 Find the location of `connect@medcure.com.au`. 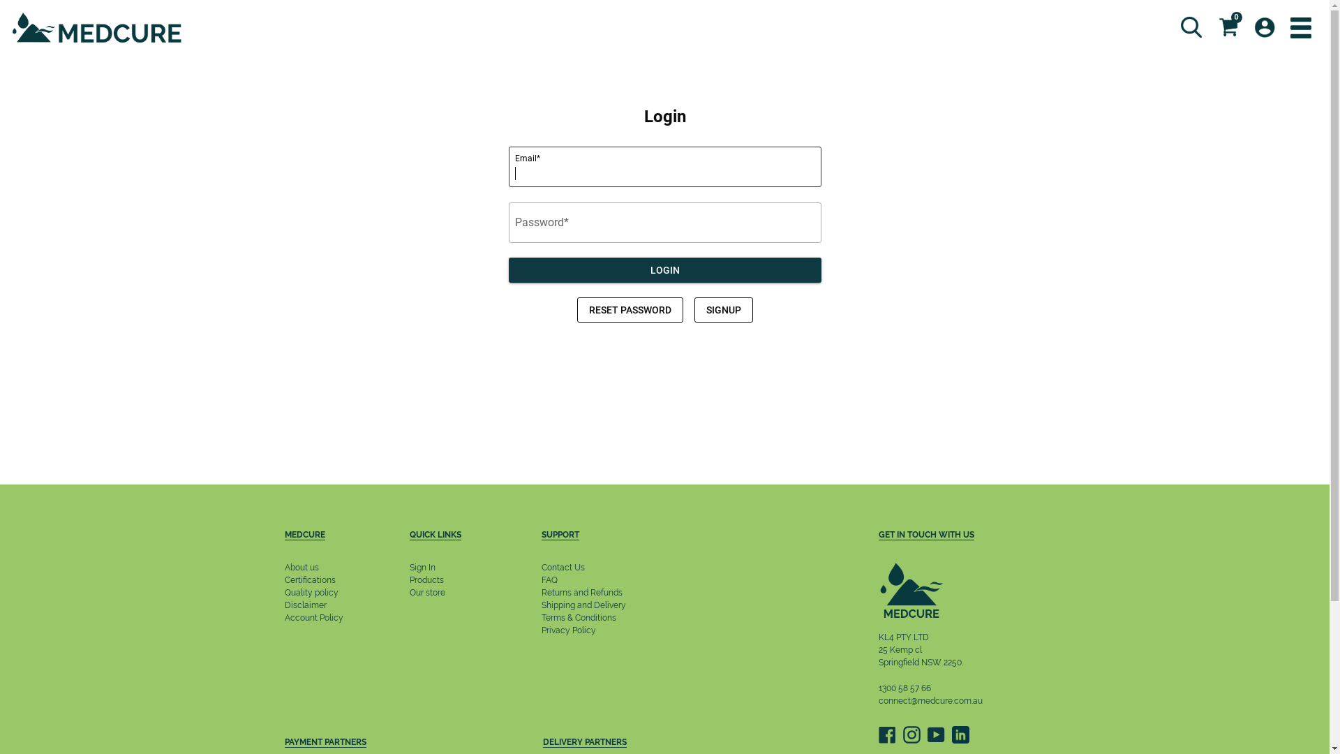

connect@medcure.com.au is located at coordinates (930, 701).